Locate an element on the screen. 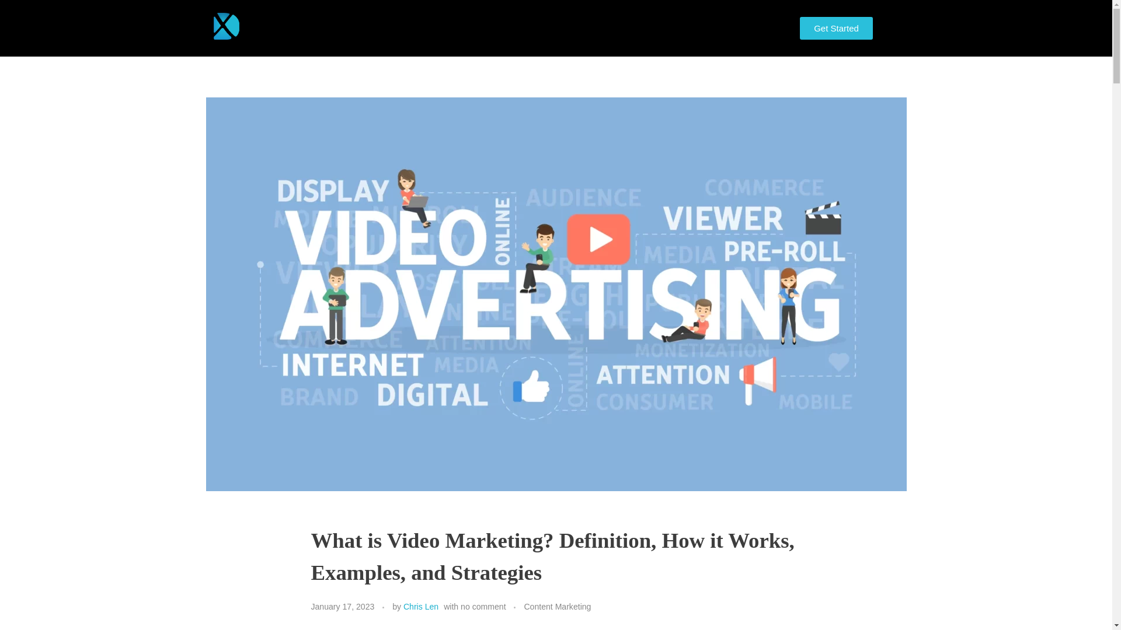 This screenshot has width=1121, height=630. Dexterous Solutions is located at coordinates (279, 48).